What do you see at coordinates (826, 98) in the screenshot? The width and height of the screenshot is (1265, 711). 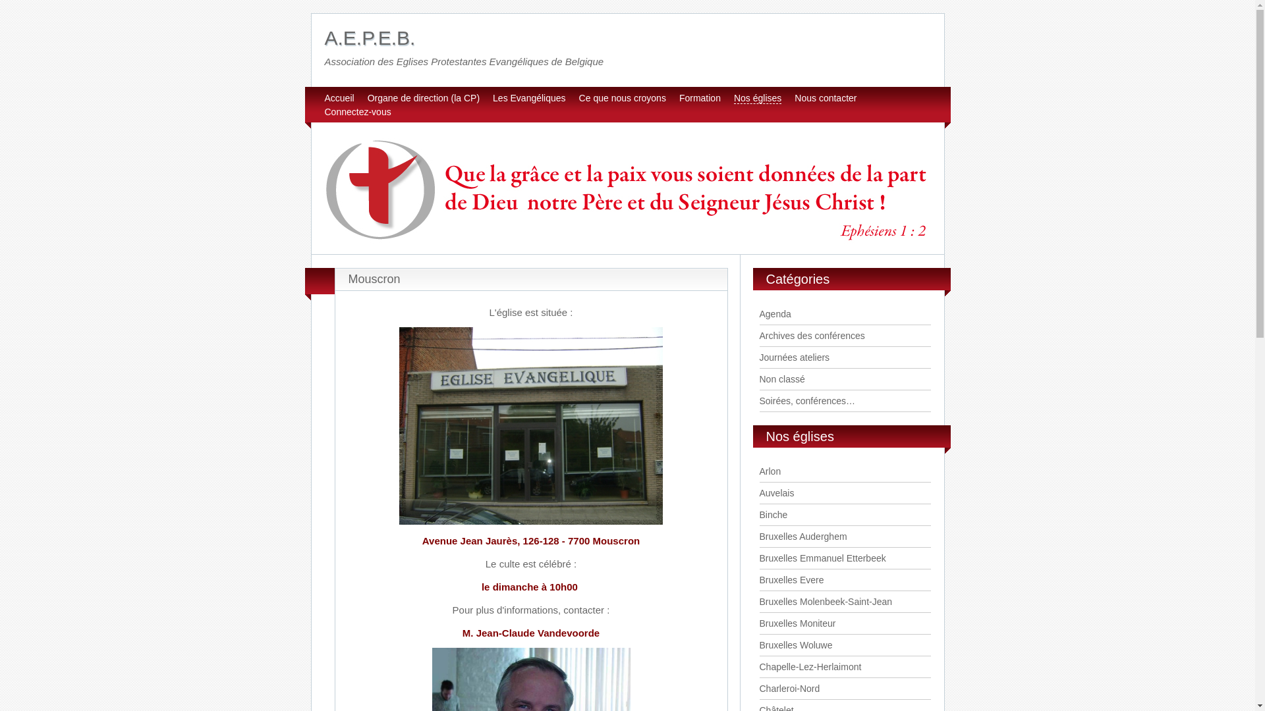 I see `Nous contacter` at bounding box center [826, 98].